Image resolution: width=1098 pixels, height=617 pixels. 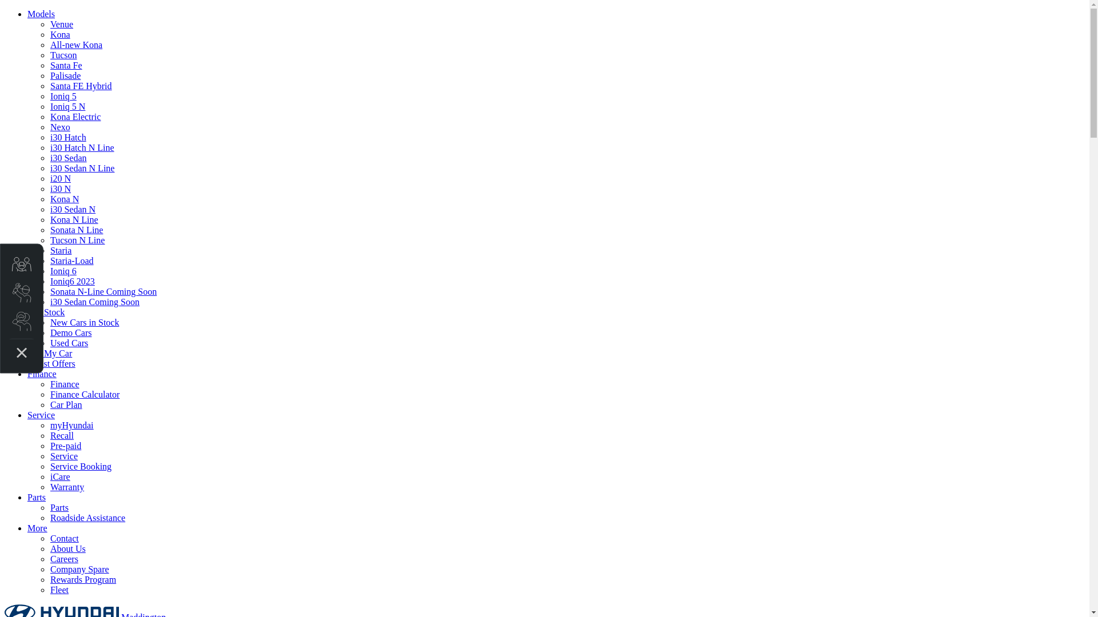 I want to click on Kona, so click(x=60, y=34).